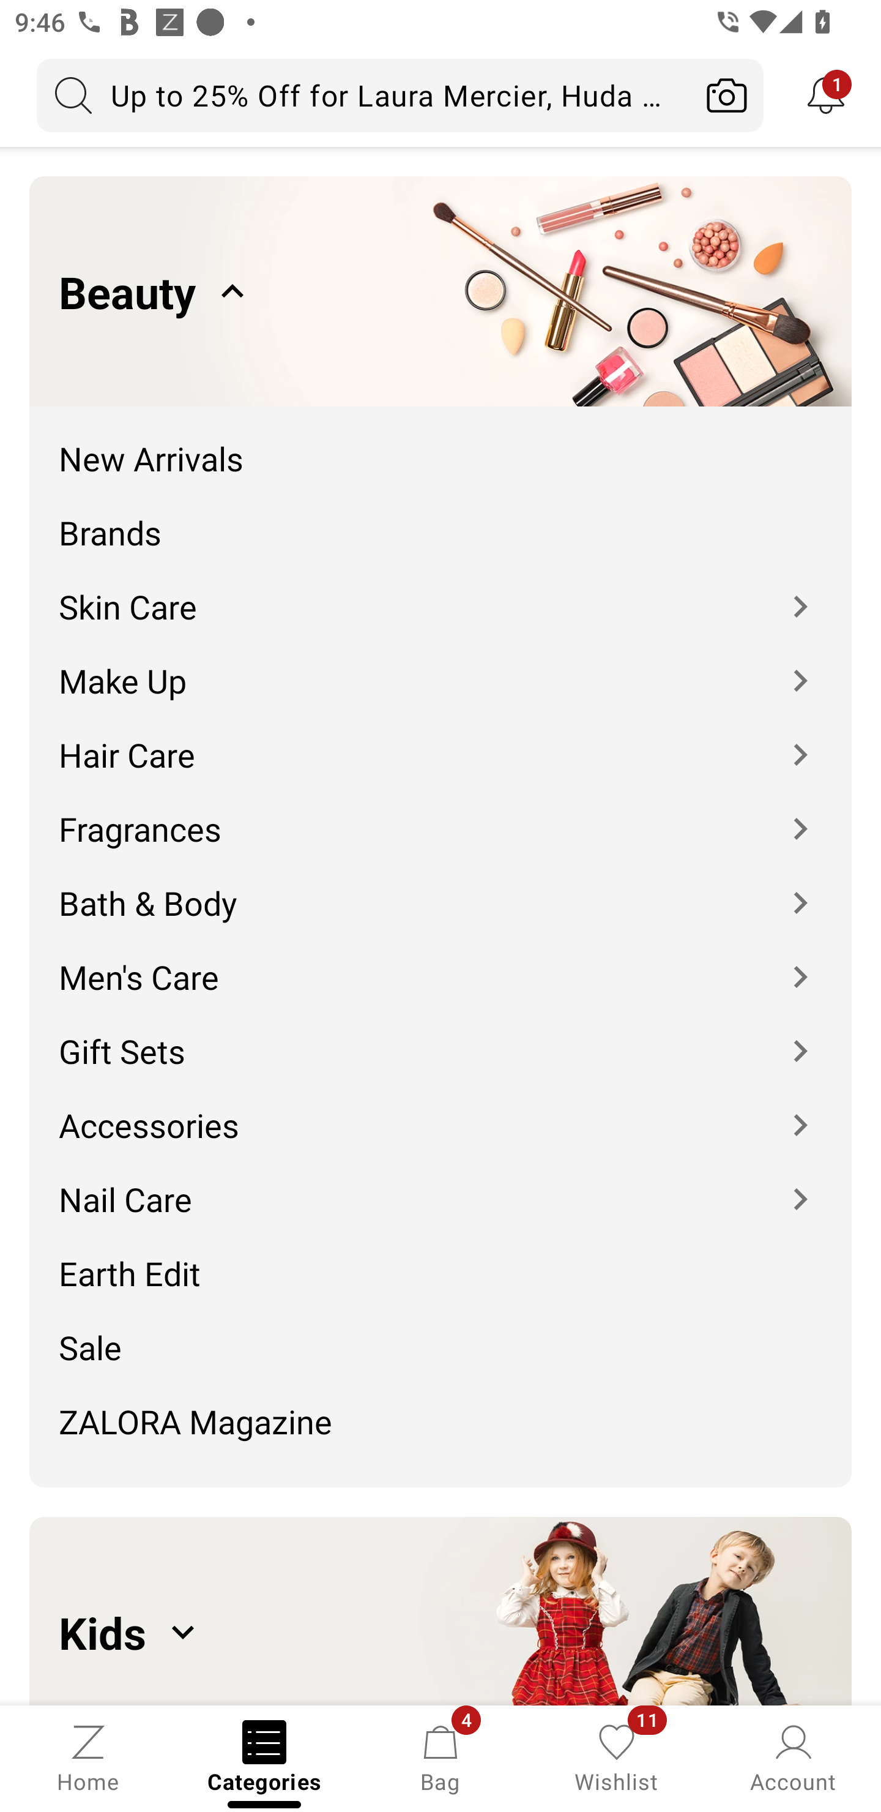 Image resolution: width=881 pixels, height=1812 pixels. What do you see at coordinates (441, 517) in the screenshot?
I see `Brands` at bounding box center [441, 517].